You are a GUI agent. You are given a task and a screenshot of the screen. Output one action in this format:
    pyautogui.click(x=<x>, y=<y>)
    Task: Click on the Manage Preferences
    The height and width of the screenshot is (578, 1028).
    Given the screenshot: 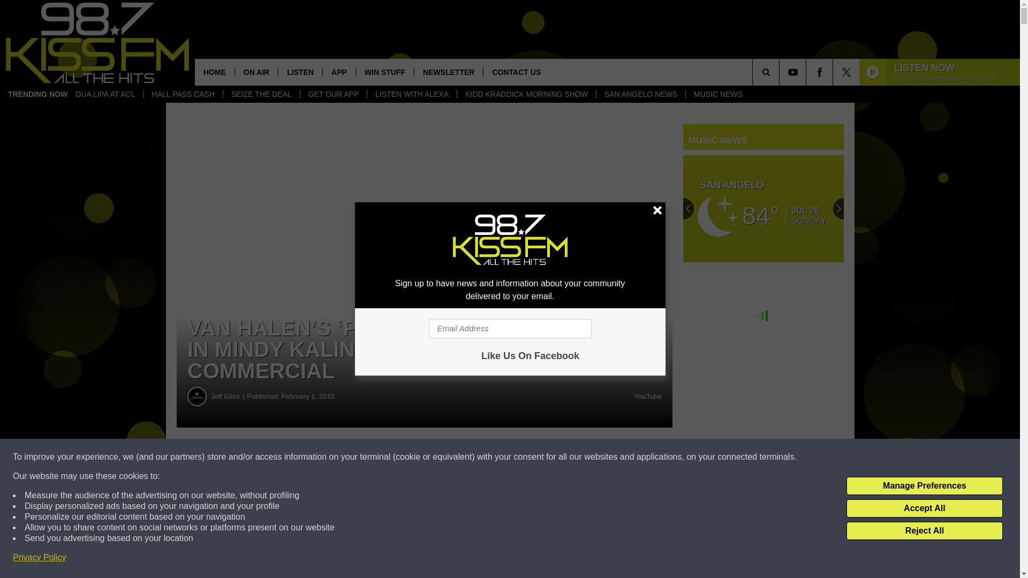 What is the action you would take?
    pyautogui.click(x=924, y=486)
    